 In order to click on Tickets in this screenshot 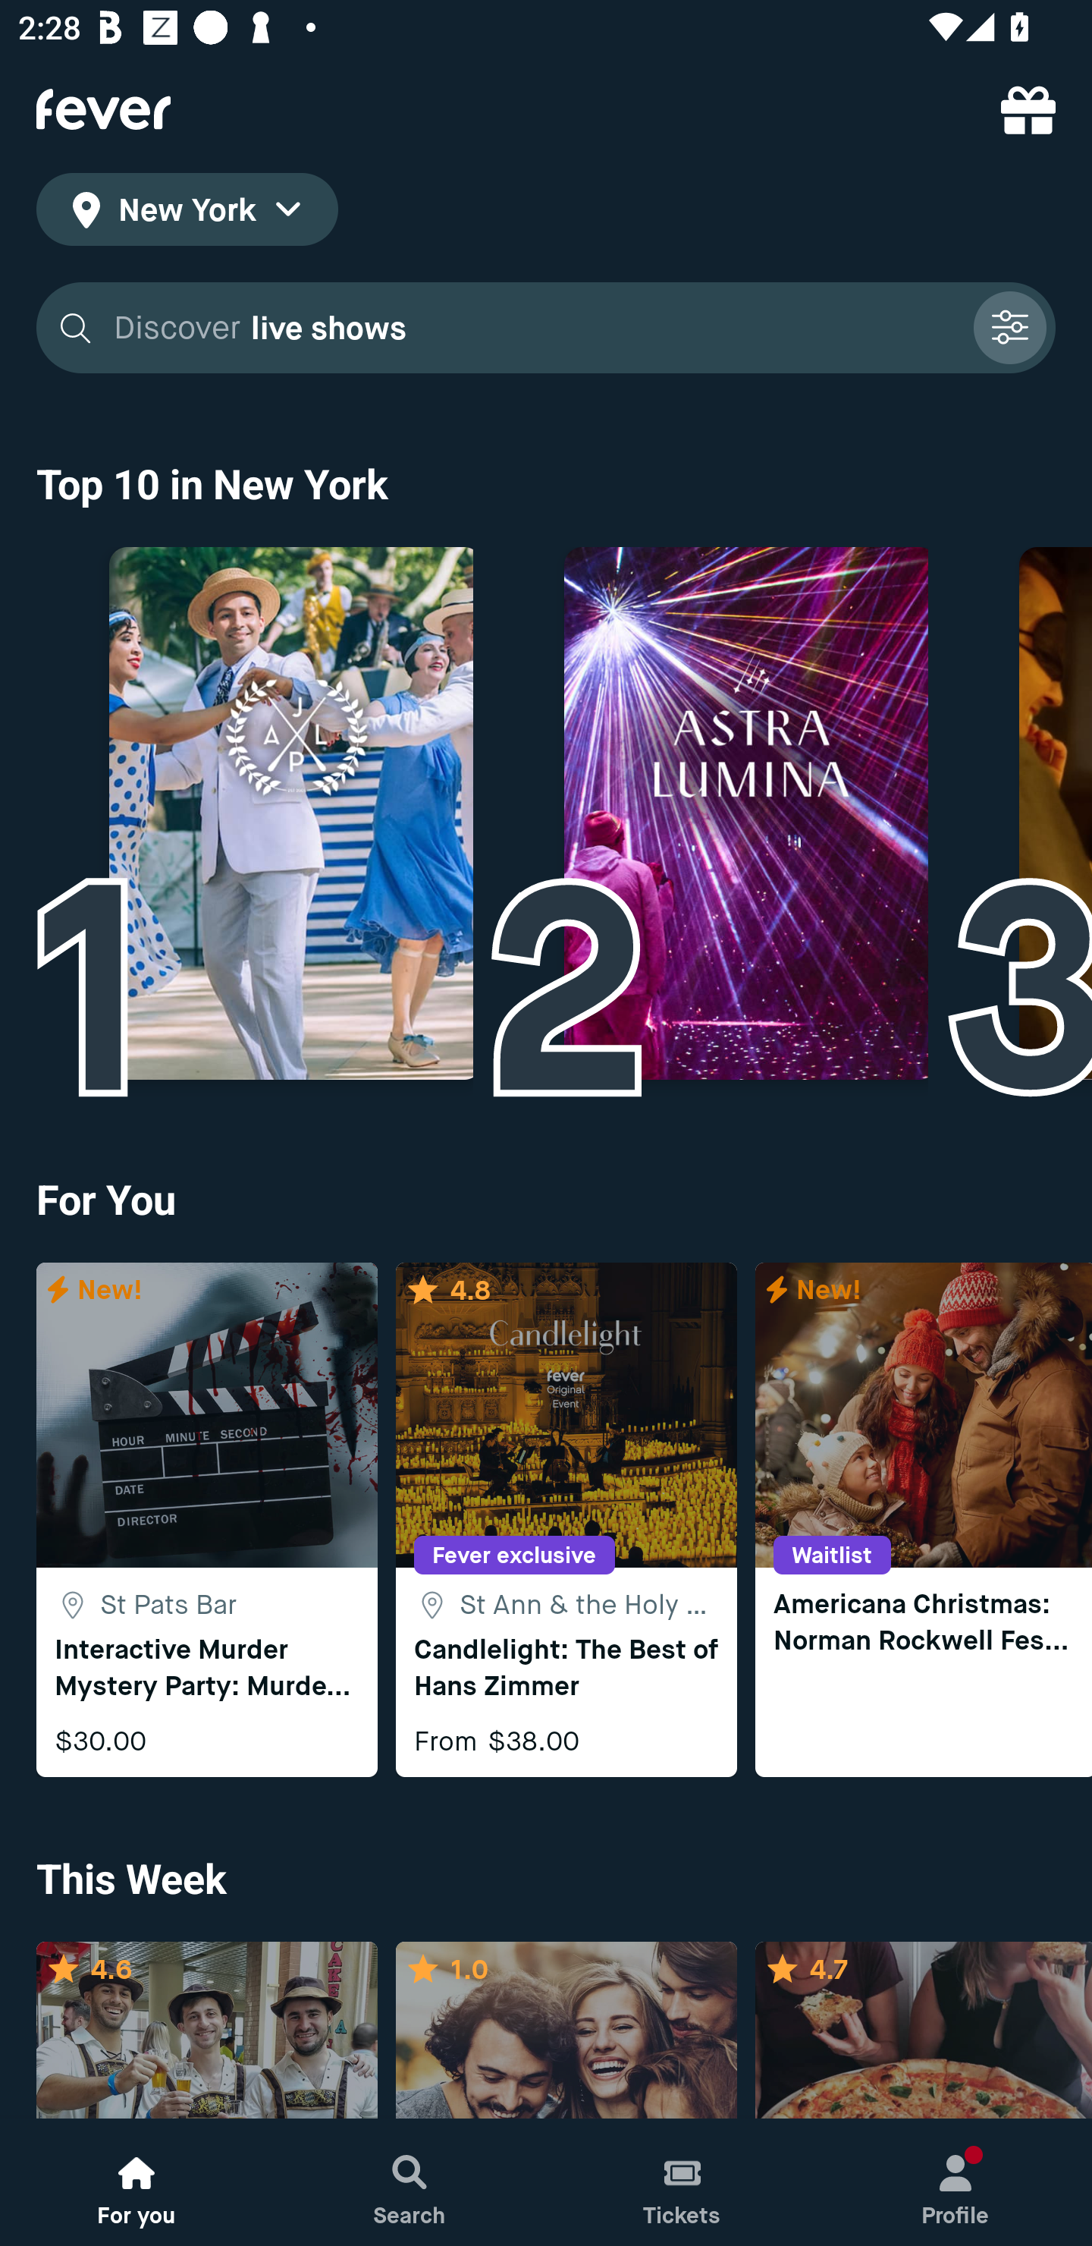, I will do `click(682, 2182)`.